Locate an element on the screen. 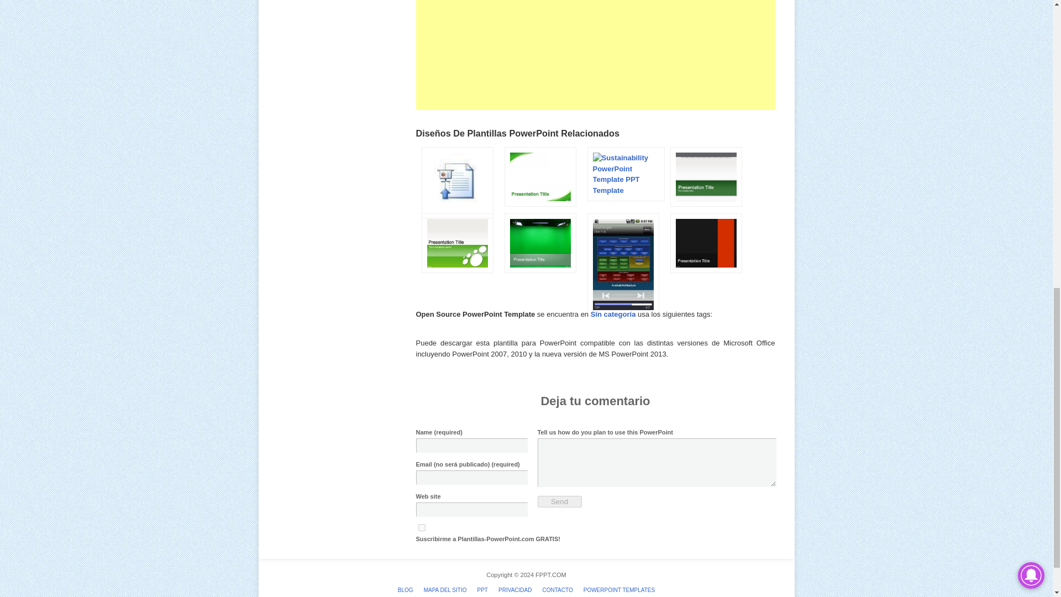  Sustainability PowerPoint Template is located at coordinates (622, 190).